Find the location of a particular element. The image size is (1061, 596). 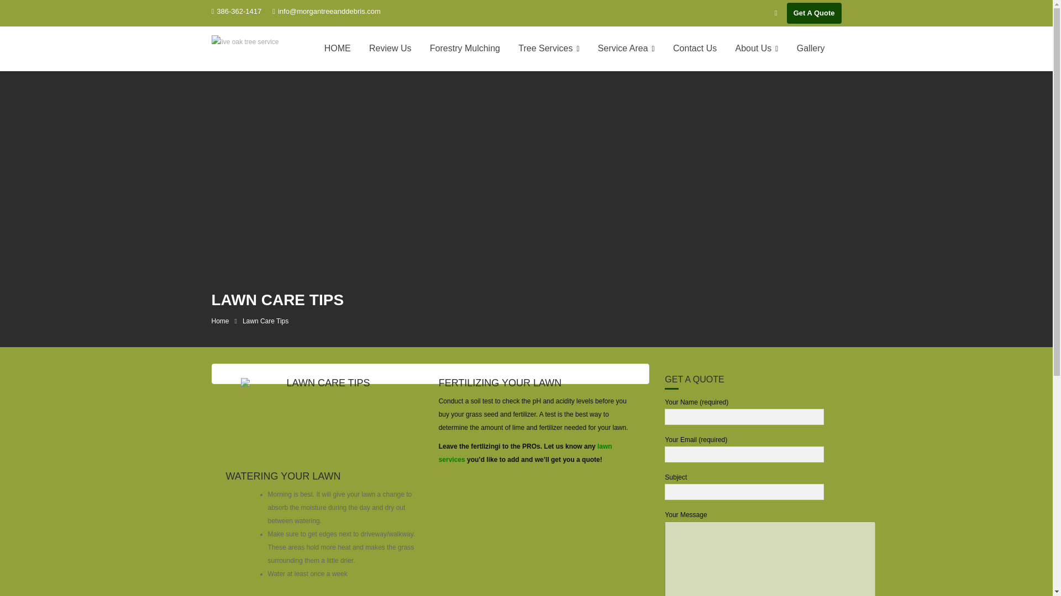

About Us is located at coordinates (757, 49).